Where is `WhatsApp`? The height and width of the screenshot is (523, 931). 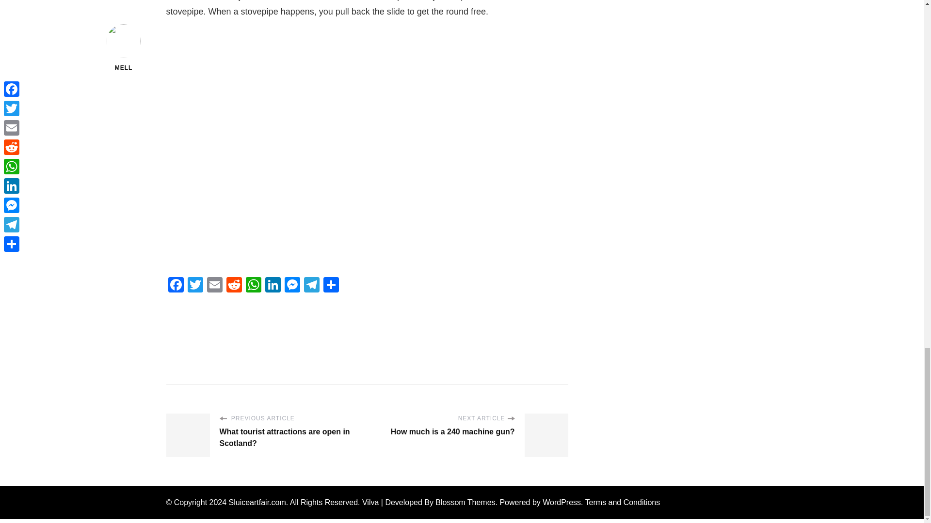 WhatsApp is located at coordinates (253, 286).